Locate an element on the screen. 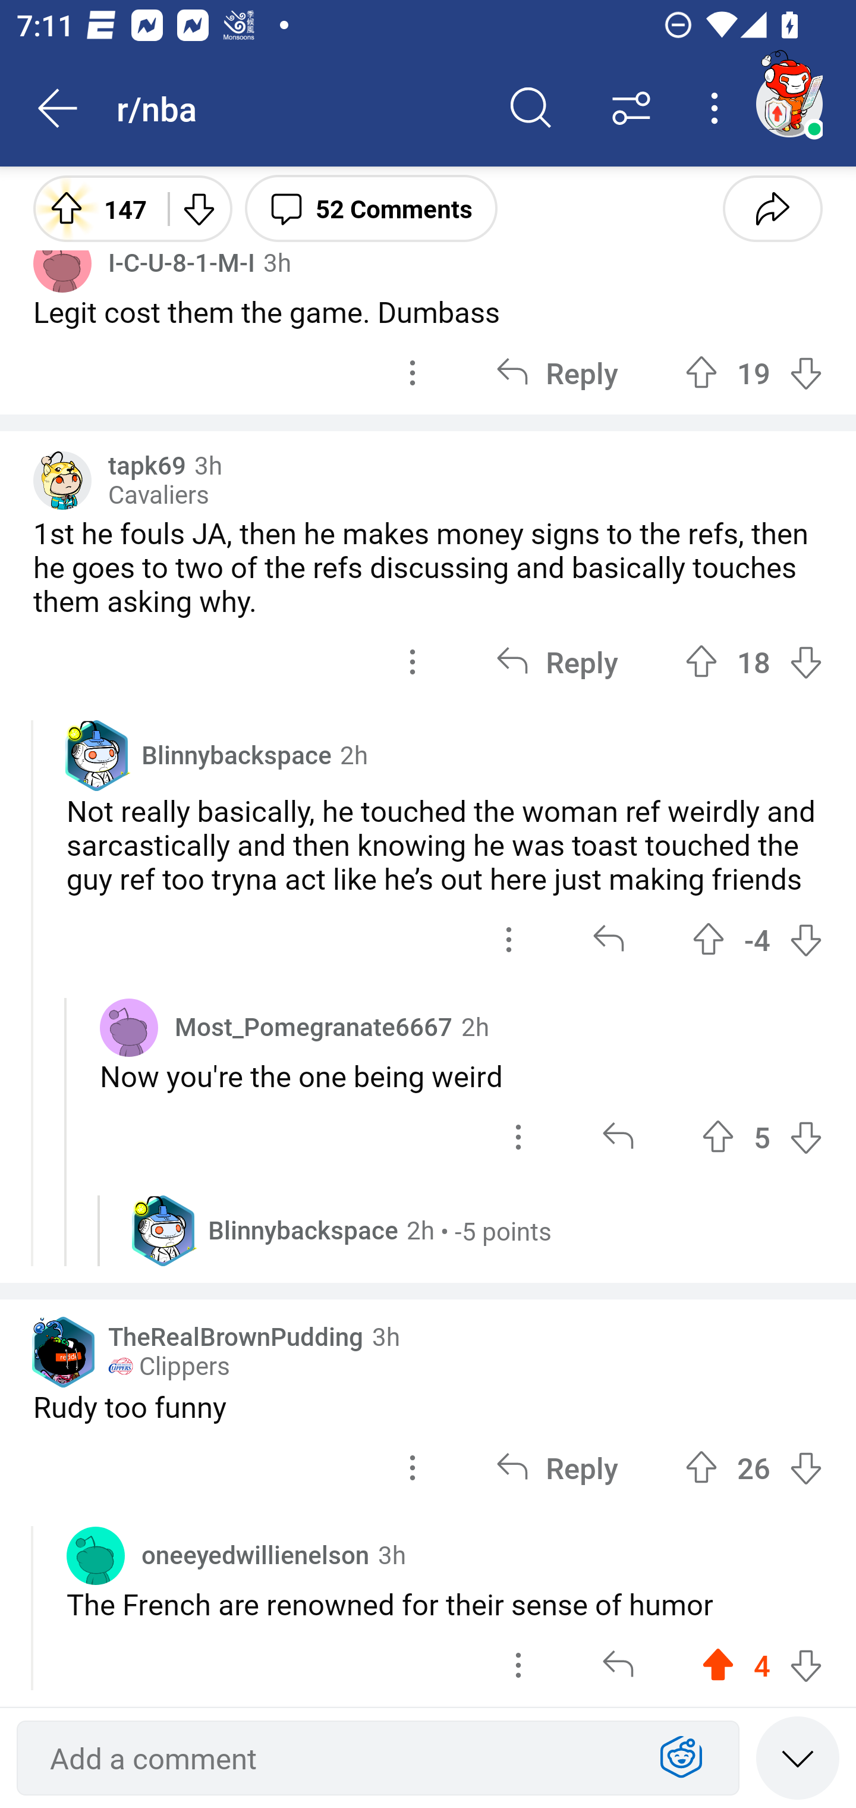 This screenshot has height=1808, width=856. Upvote 26 26 votes Downvote is located at coordinates (754, 1468).